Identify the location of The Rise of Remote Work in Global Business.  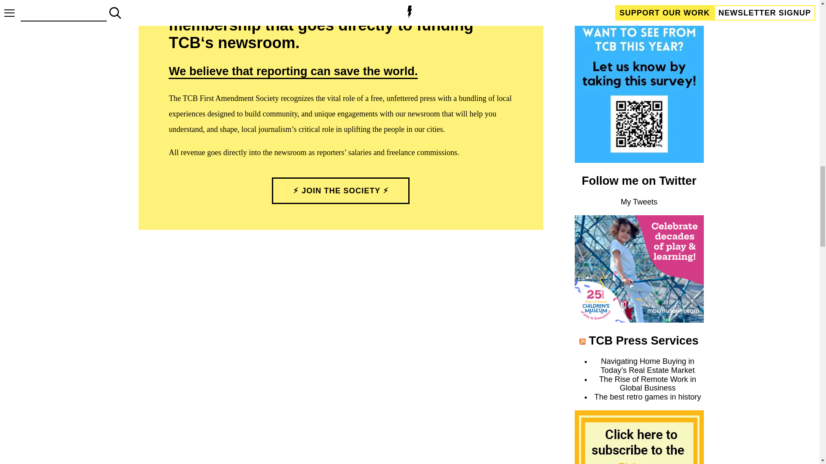
(648, 383).